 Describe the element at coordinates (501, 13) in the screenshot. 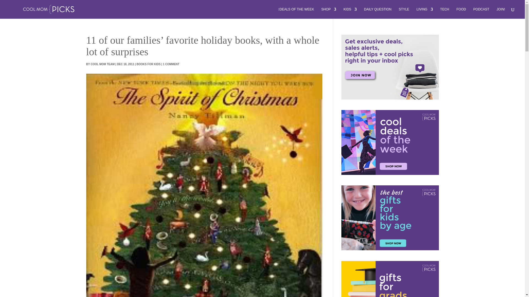

I see `JOIN!` at that location.